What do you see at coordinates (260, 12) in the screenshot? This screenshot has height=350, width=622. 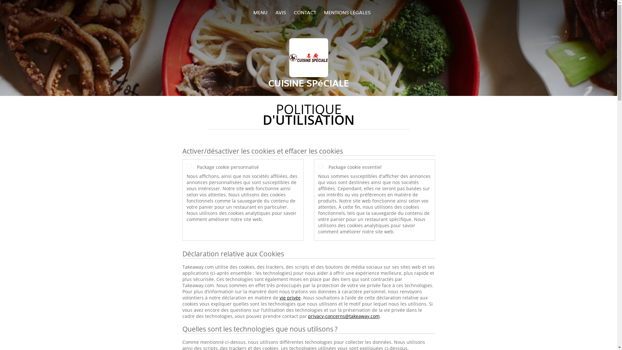 I see `MENU` at bounding box center [260, 12].